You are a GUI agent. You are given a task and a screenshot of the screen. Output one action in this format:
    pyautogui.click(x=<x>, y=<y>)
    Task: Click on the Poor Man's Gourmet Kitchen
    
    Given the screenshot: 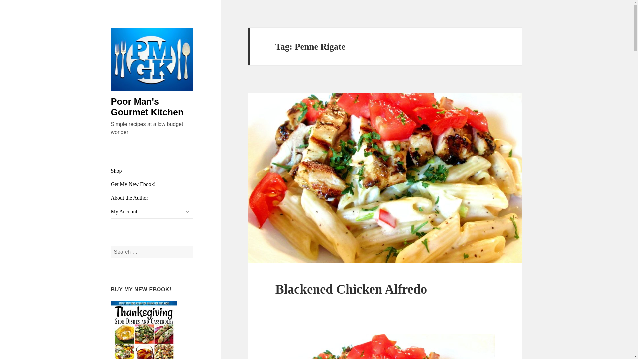 What is the action you would take?
    pyautogui.click(x=147, y=107)
    